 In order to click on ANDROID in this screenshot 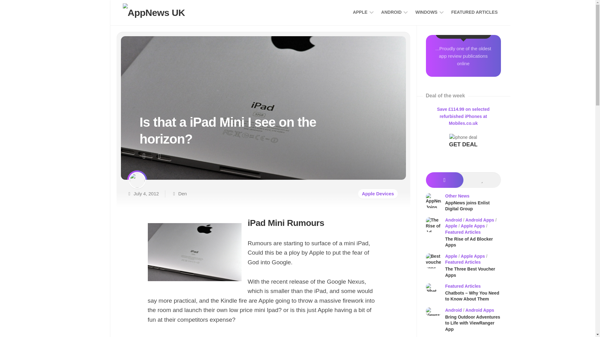, I will do `click(391, 12)`.